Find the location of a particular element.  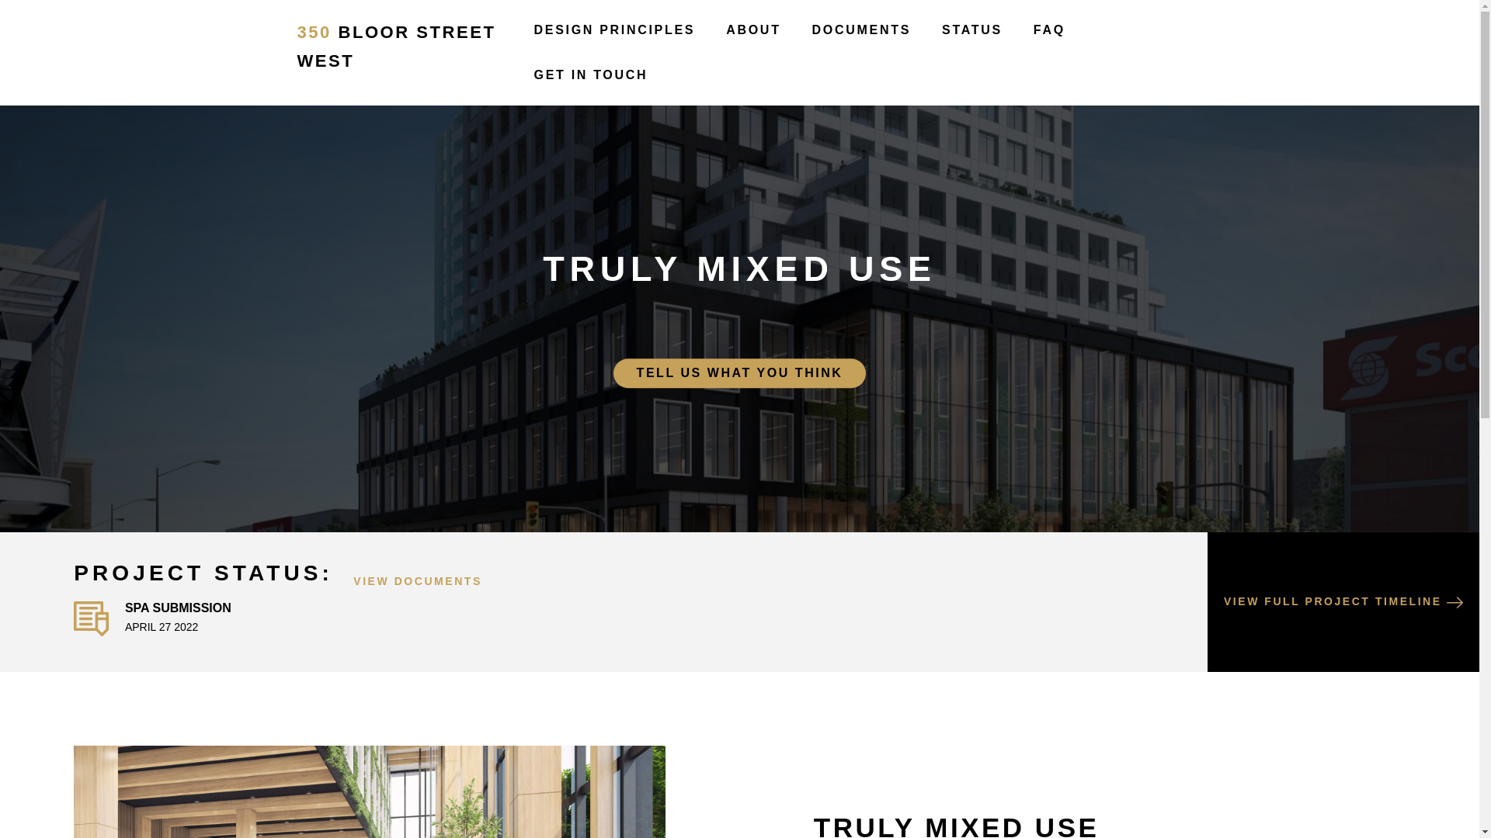

TELL US WHAT YOU THINK is located at coordinates (740, 373).